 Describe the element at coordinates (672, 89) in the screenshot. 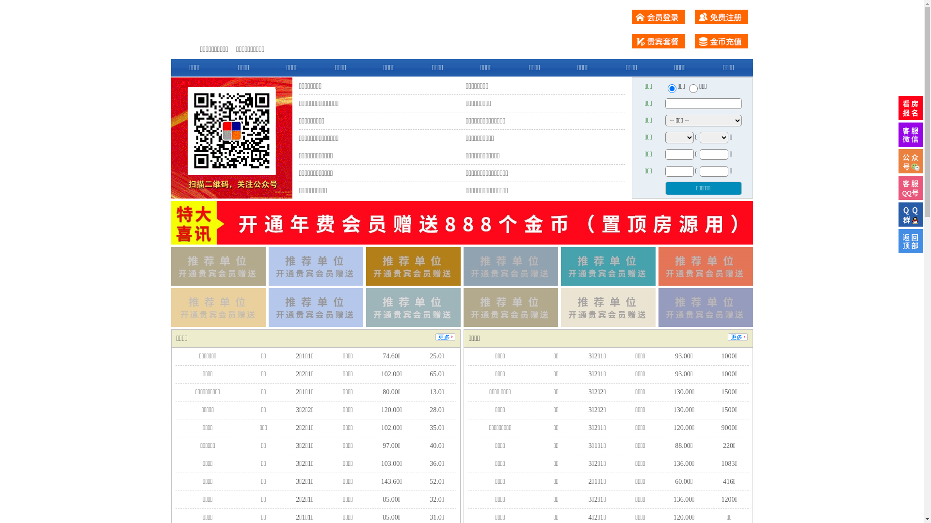

I see `ershou` at that location.